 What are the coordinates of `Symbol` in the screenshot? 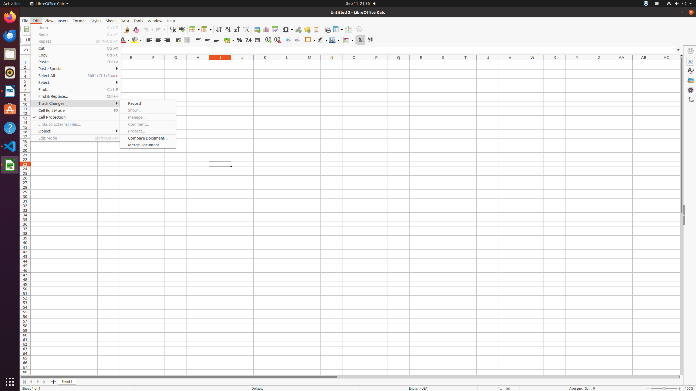 It's located at (288, 29).